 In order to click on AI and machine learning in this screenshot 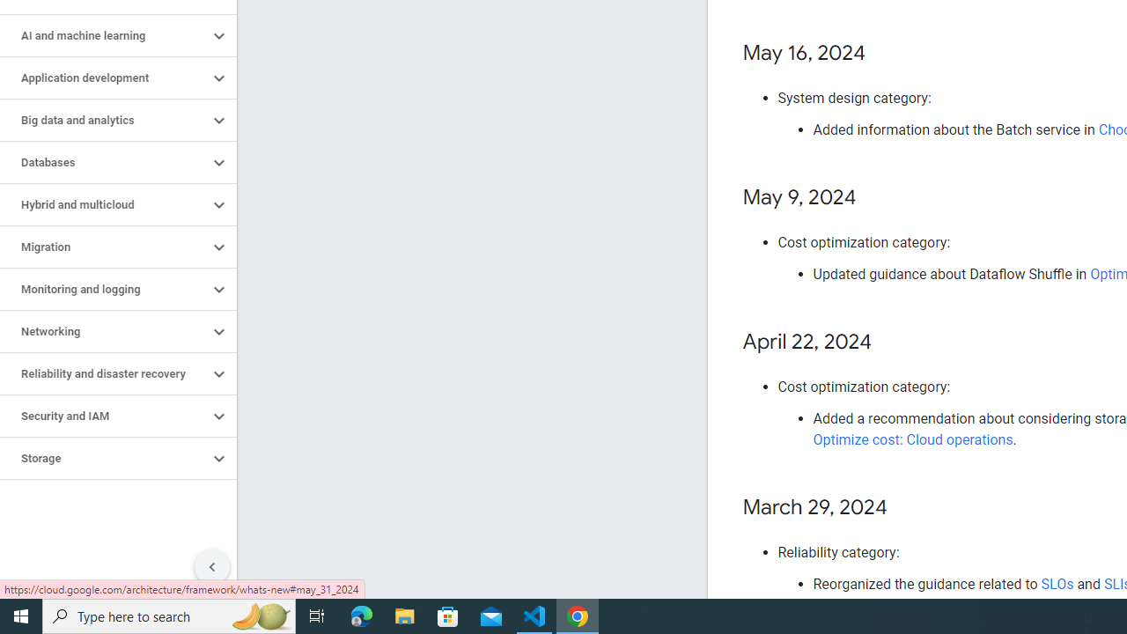, I will do `click(104, 35)`.